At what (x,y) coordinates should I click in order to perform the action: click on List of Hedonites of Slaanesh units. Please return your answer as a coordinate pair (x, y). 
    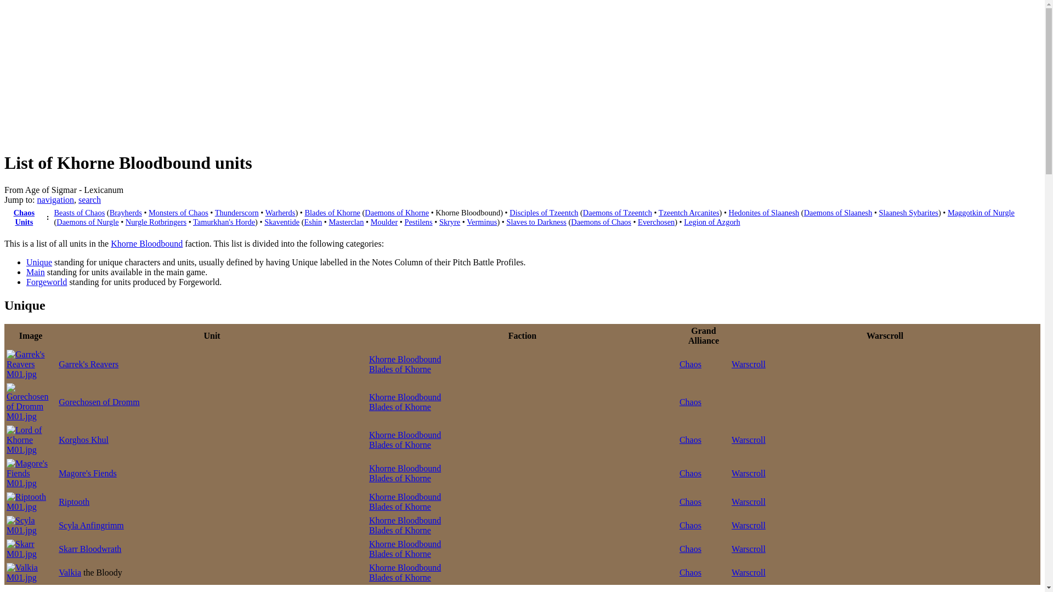
    Looking at the image, I should click on (763, 213).